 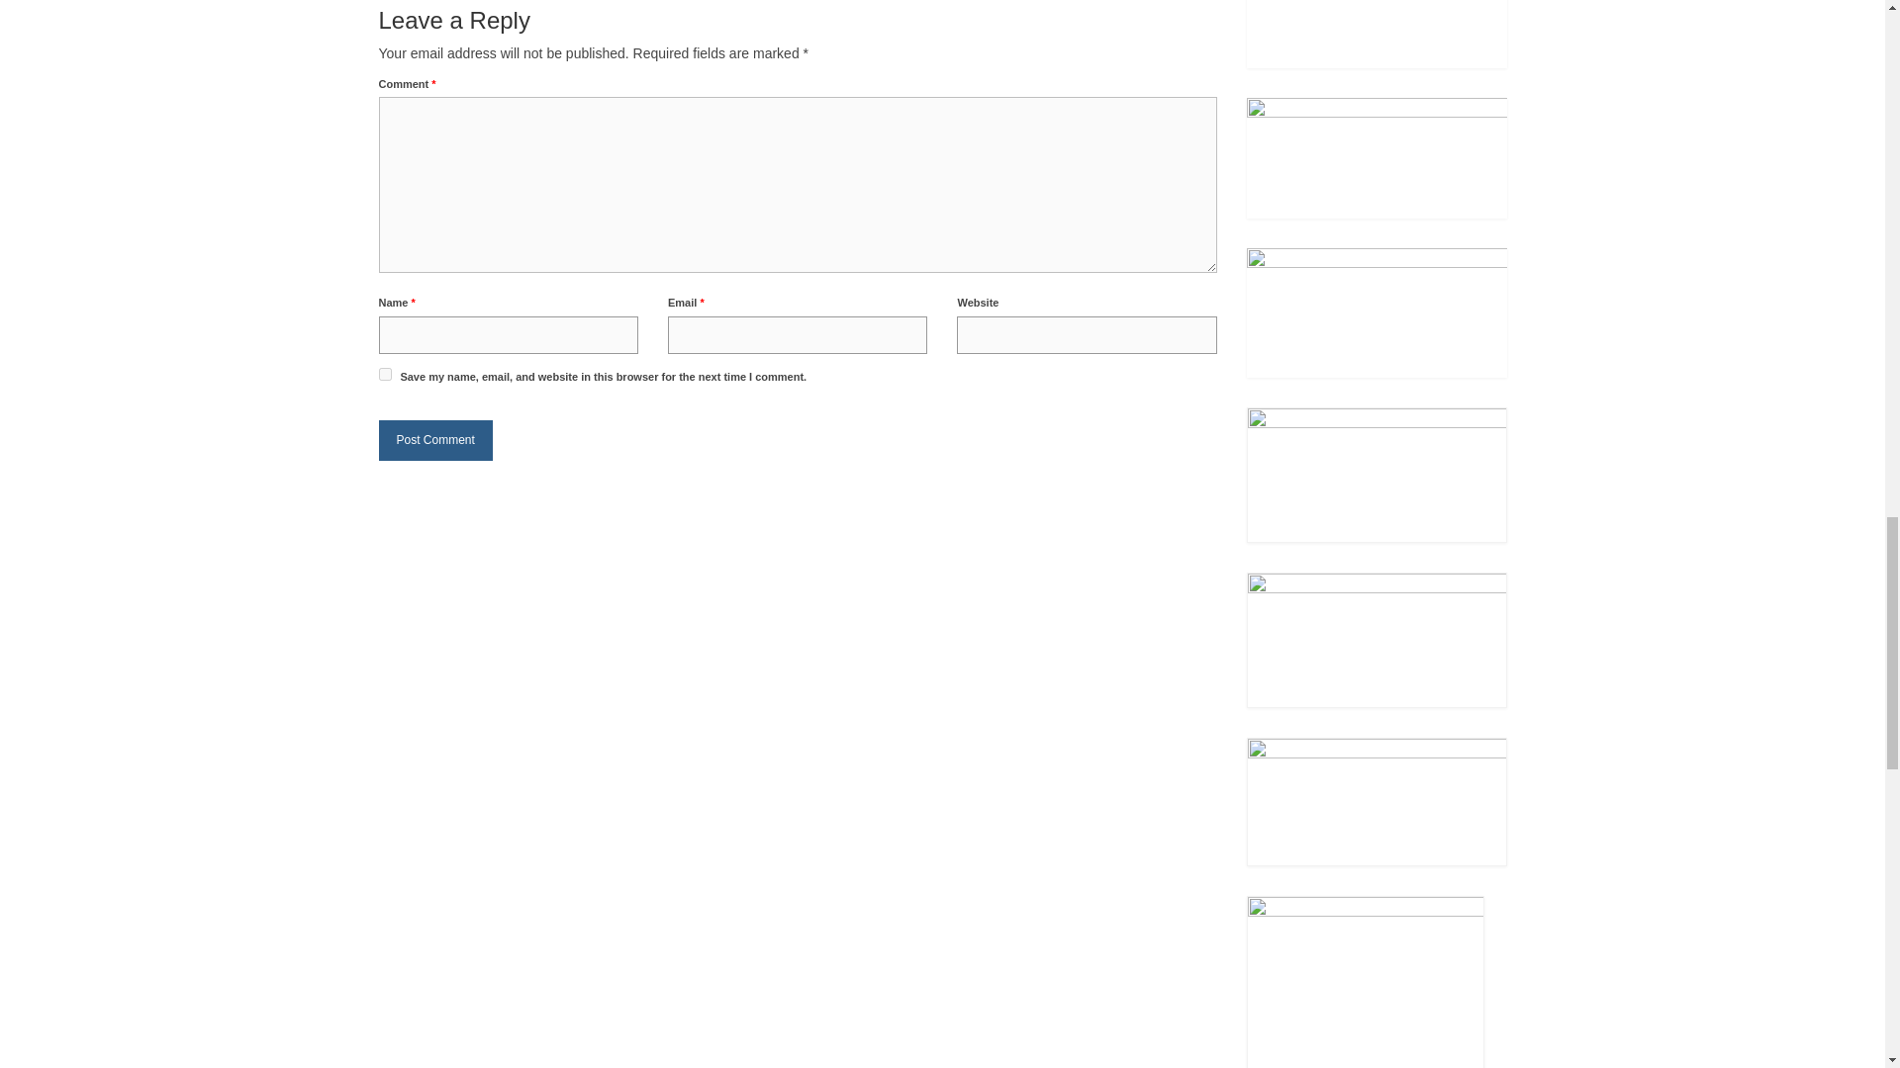 What do you see at coordinates (384, 374) in the screenshot?
I see `yes` at bounding box center [384, 374].